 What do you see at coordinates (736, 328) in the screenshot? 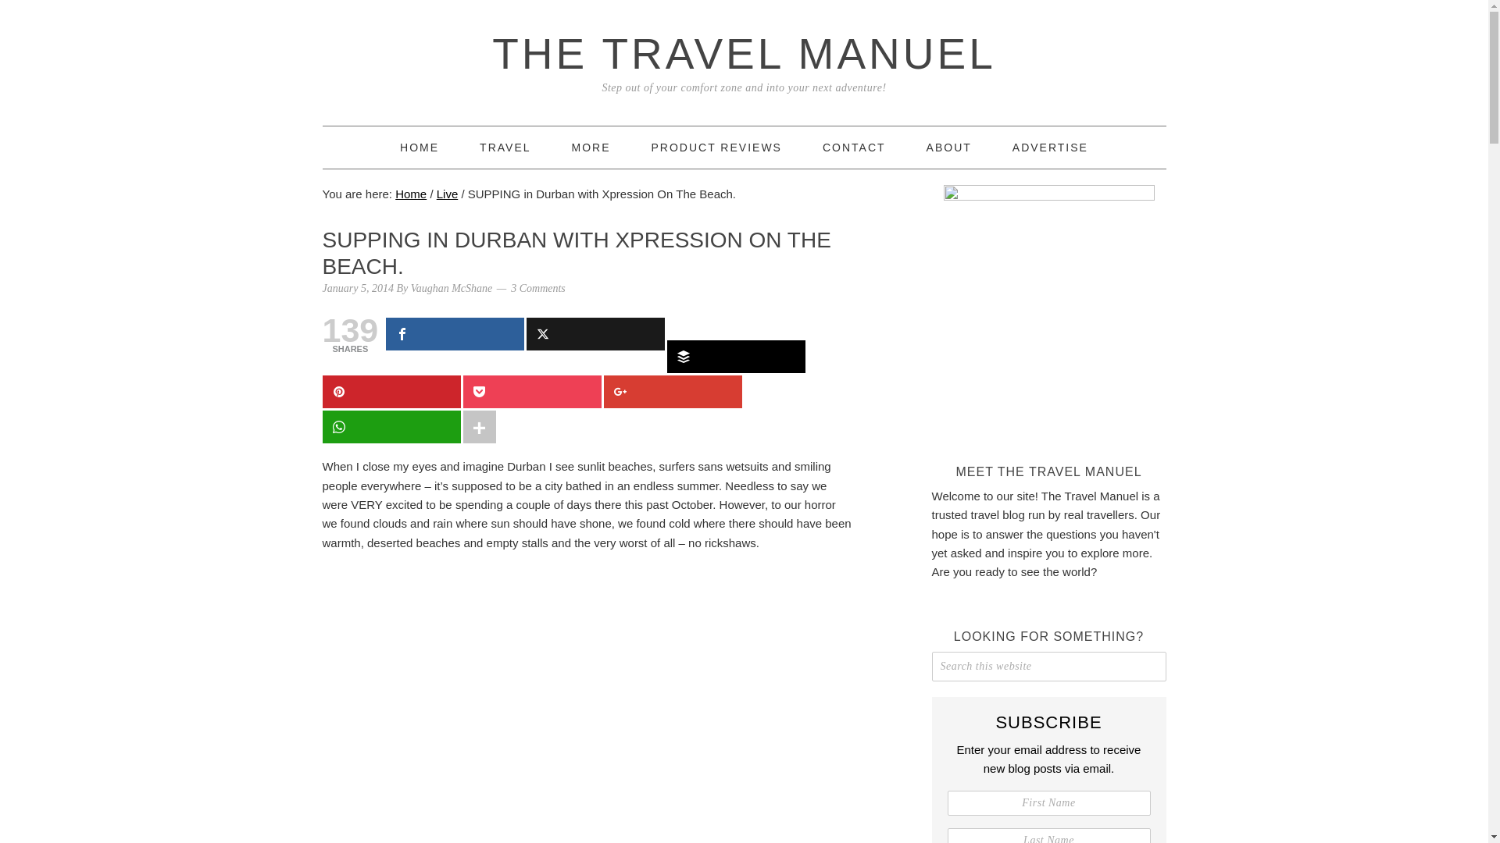
I see `Stumbleupon` at bounding box center [736, 328].